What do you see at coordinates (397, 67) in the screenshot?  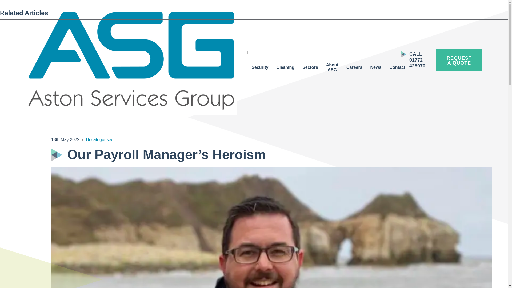 I see `Contact` at bounding box center [397, 67].